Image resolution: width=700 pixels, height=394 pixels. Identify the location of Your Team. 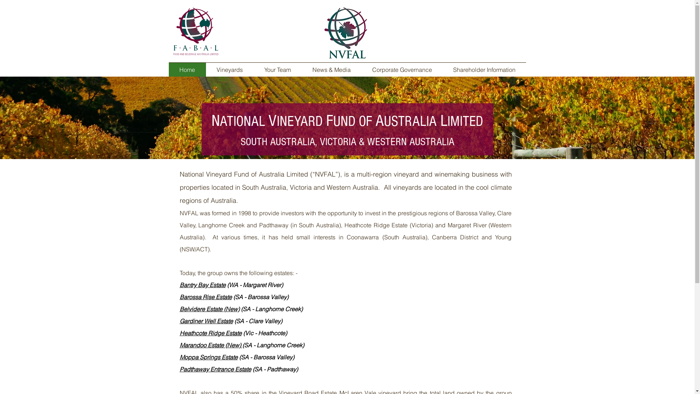
(278, 70).